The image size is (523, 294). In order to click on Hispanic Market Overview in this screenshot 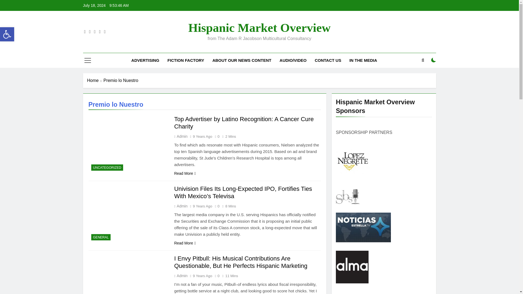, I will do `click(7, 34)`.